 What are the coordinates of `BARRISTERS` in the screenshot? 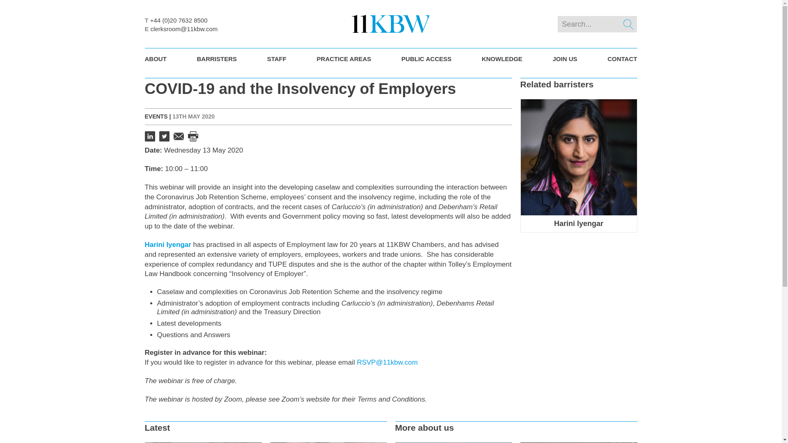 It's located at (217, 59).